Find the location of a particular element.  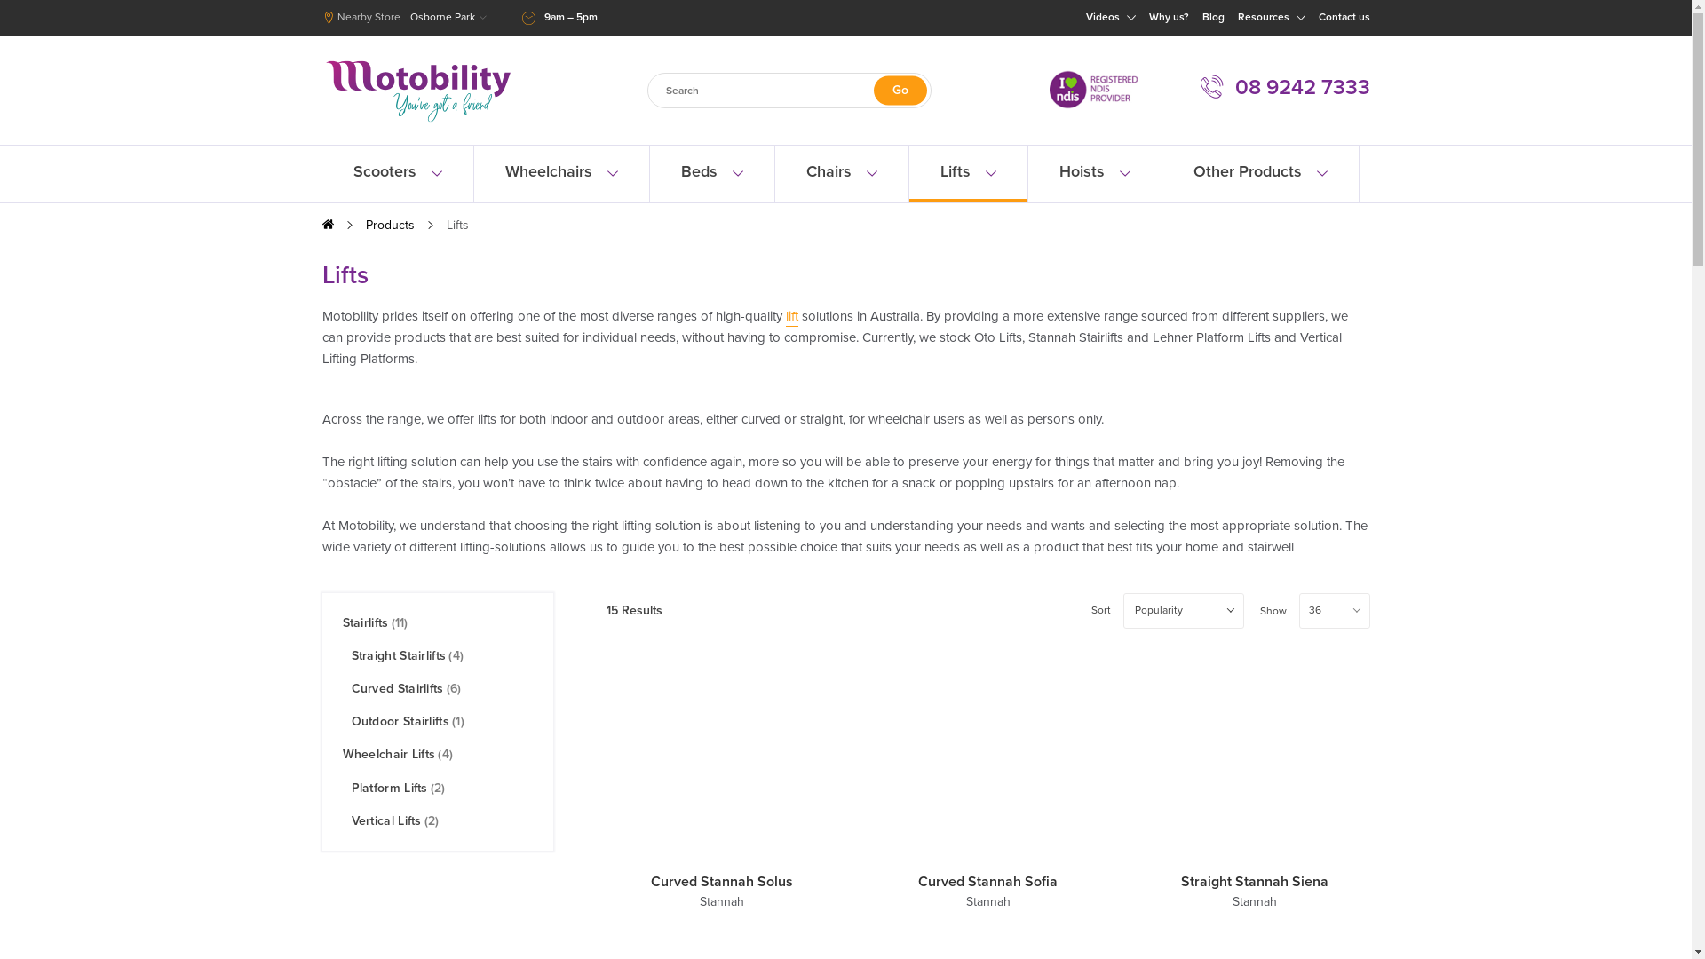

Blog is located at coordinates (1213, 18).